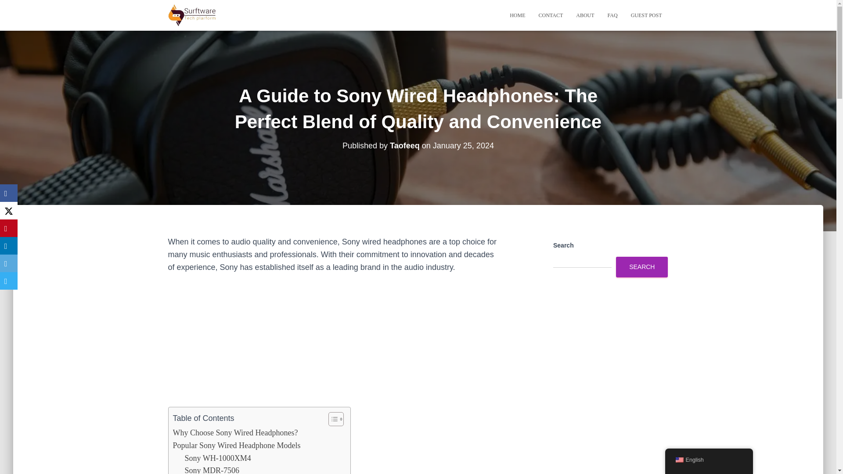 This screenshot has height=474, width=843. I want to click on CONTACT, so click(551, 15).